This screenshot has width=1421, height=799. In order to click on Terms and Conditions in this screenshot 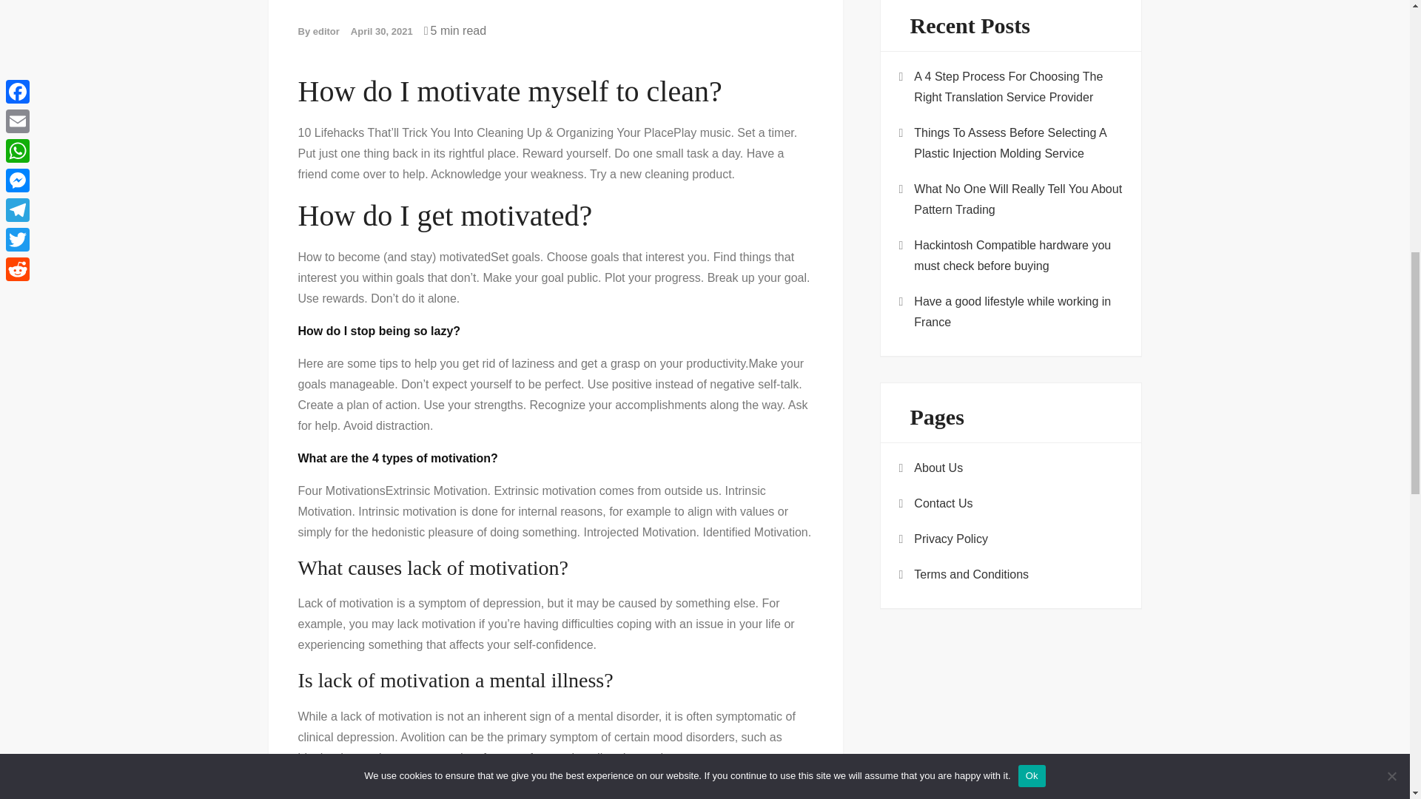, I will do `click(971, 574)`.